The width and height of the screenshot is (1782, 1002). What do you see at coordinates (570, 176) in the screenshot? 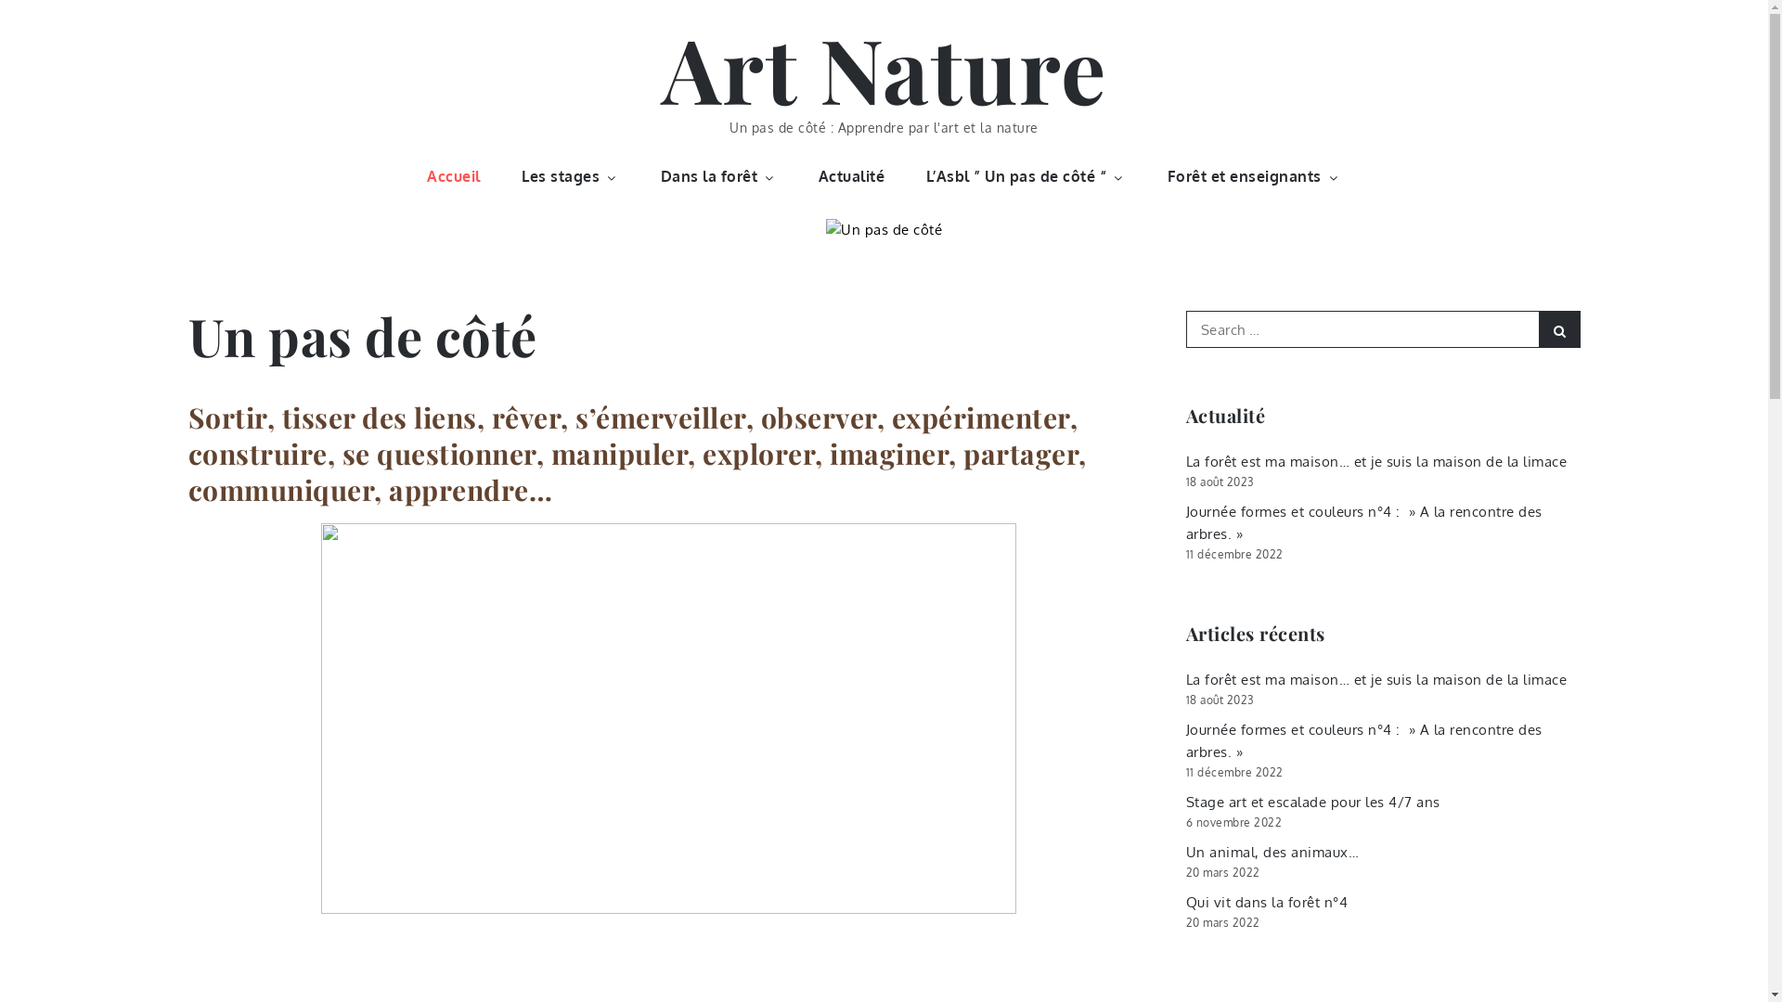
I see `Les stages` at bounding box center [570, 176].